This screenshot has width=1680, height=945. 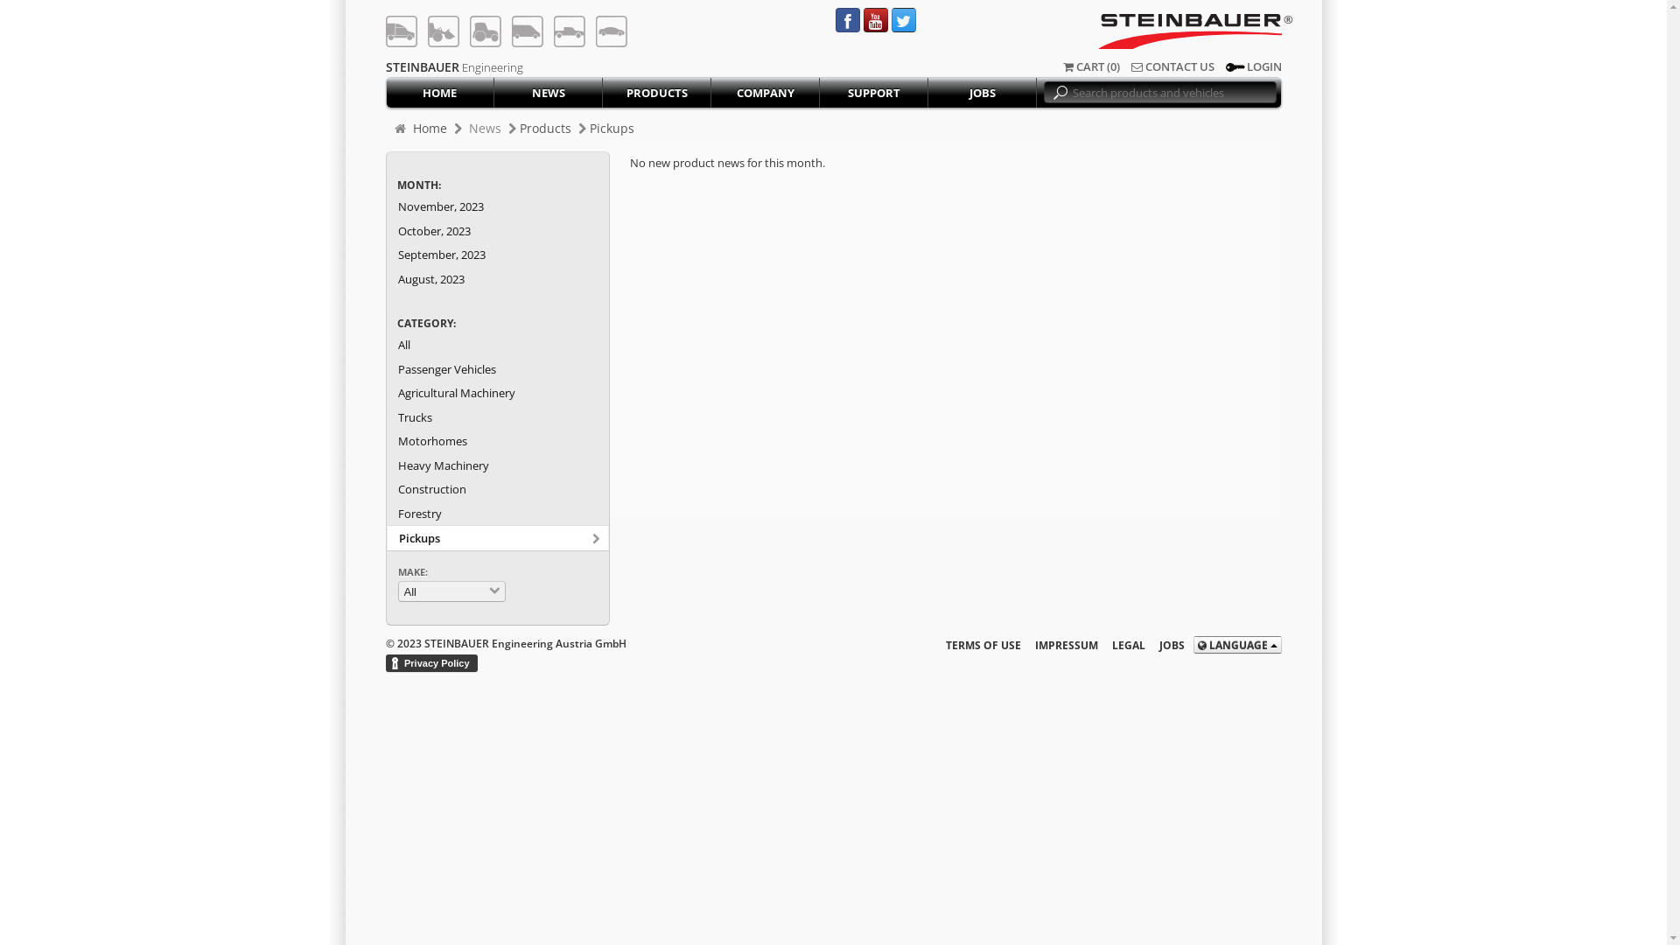 I want to click on LANGUAGE, so click(x=1237, y=645).